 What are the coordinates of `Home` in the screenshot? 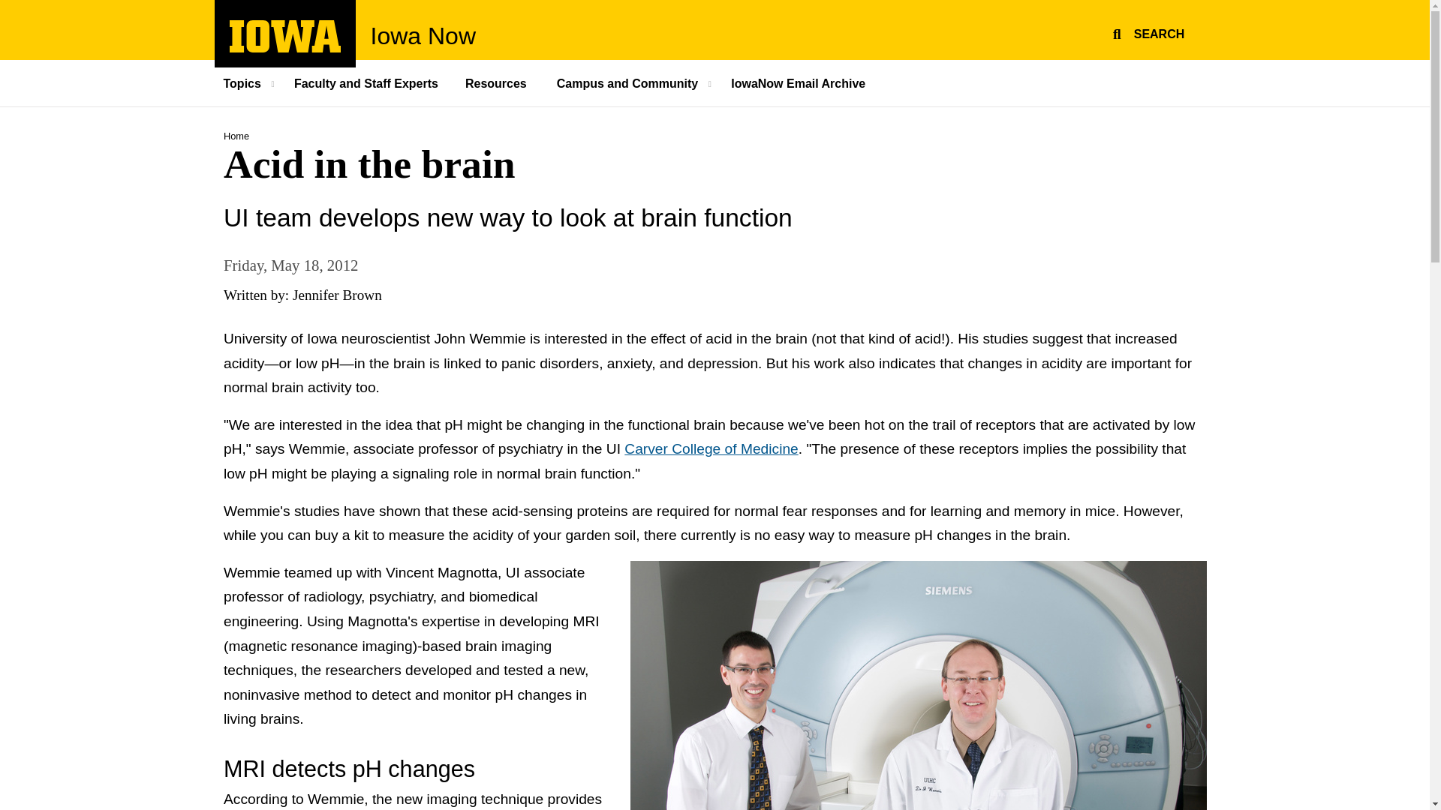 It's located at (236, 136).